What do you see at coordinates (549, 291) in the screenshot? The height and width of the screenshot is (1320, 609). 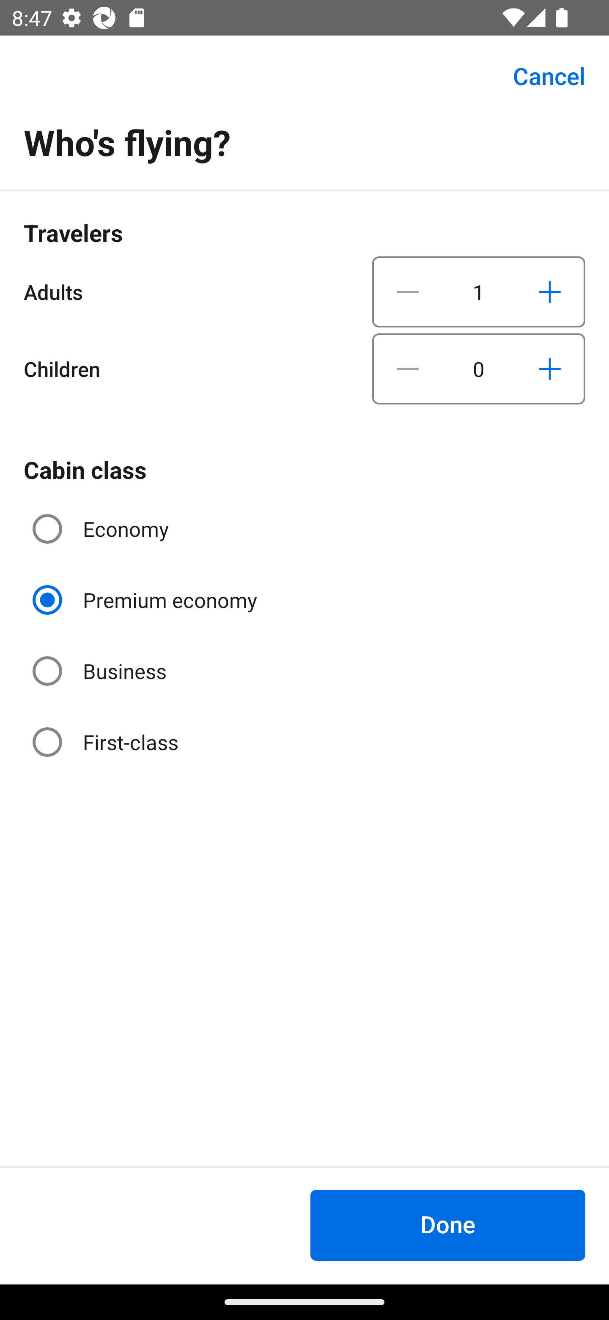 I see `Increase` at bounding box center [549, 291].